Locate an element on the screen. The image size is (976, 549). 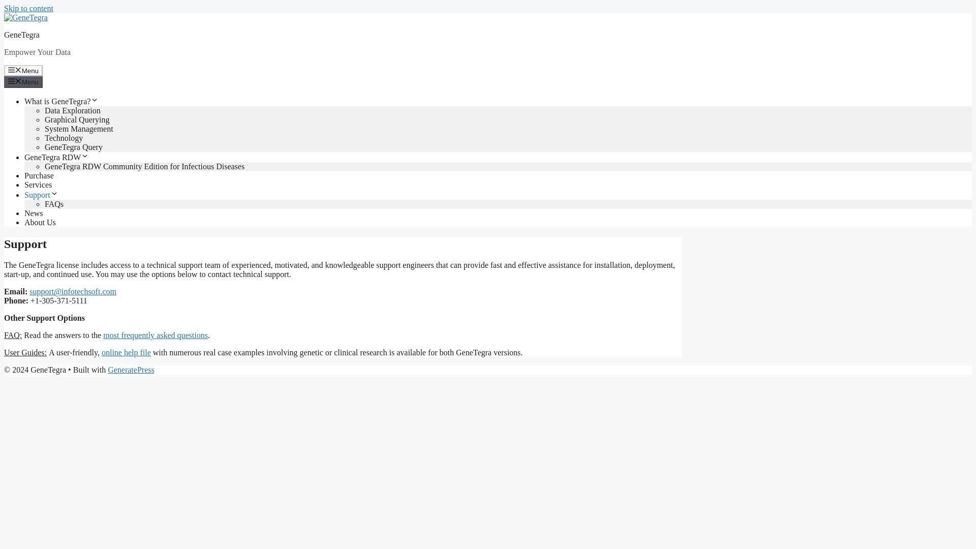
GeneTegra RDW is located at coordinates (56, 157).